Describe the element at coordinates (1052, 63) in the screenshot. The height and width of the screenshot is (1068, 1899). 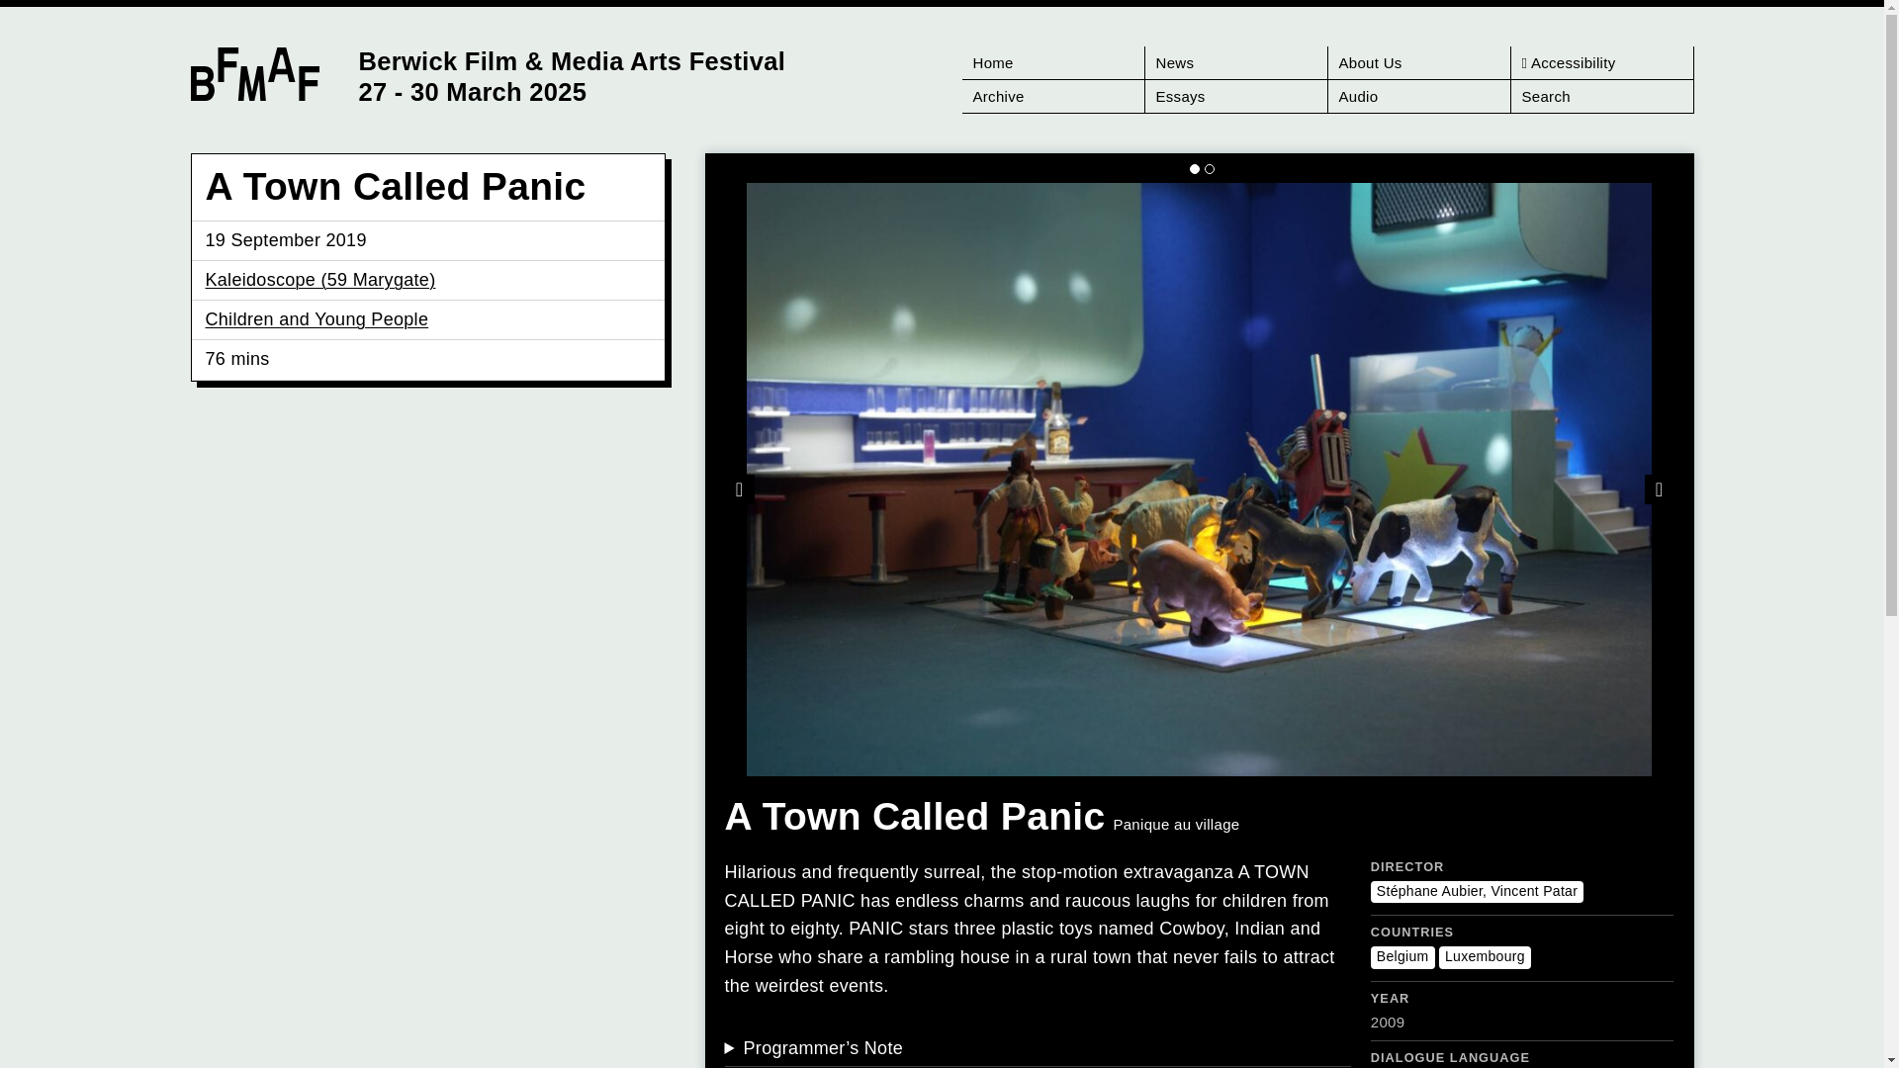
I see `Home` at that location.